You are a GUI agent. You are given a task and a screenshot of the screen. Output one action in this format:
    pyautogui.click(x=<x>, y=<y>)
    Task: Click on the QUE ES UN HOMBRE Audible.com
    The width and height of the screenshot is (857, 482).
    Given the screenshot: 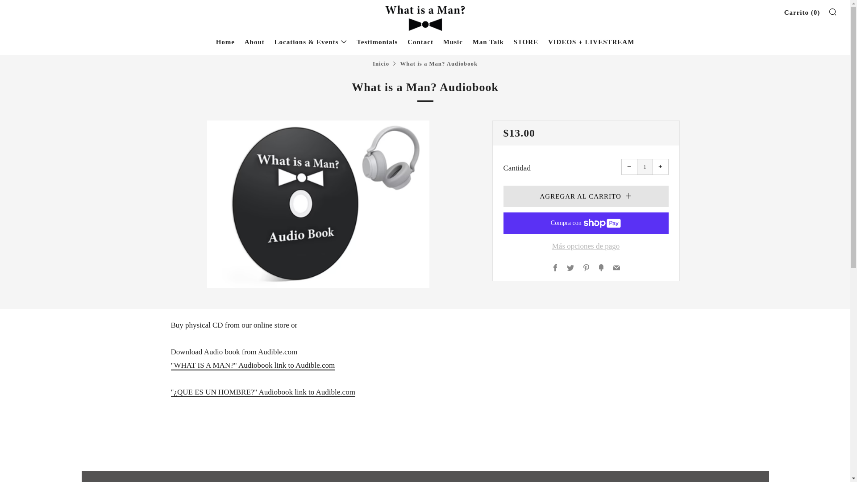 What is the action you would take?
    pyautogui.click(x=262, y=392)
    